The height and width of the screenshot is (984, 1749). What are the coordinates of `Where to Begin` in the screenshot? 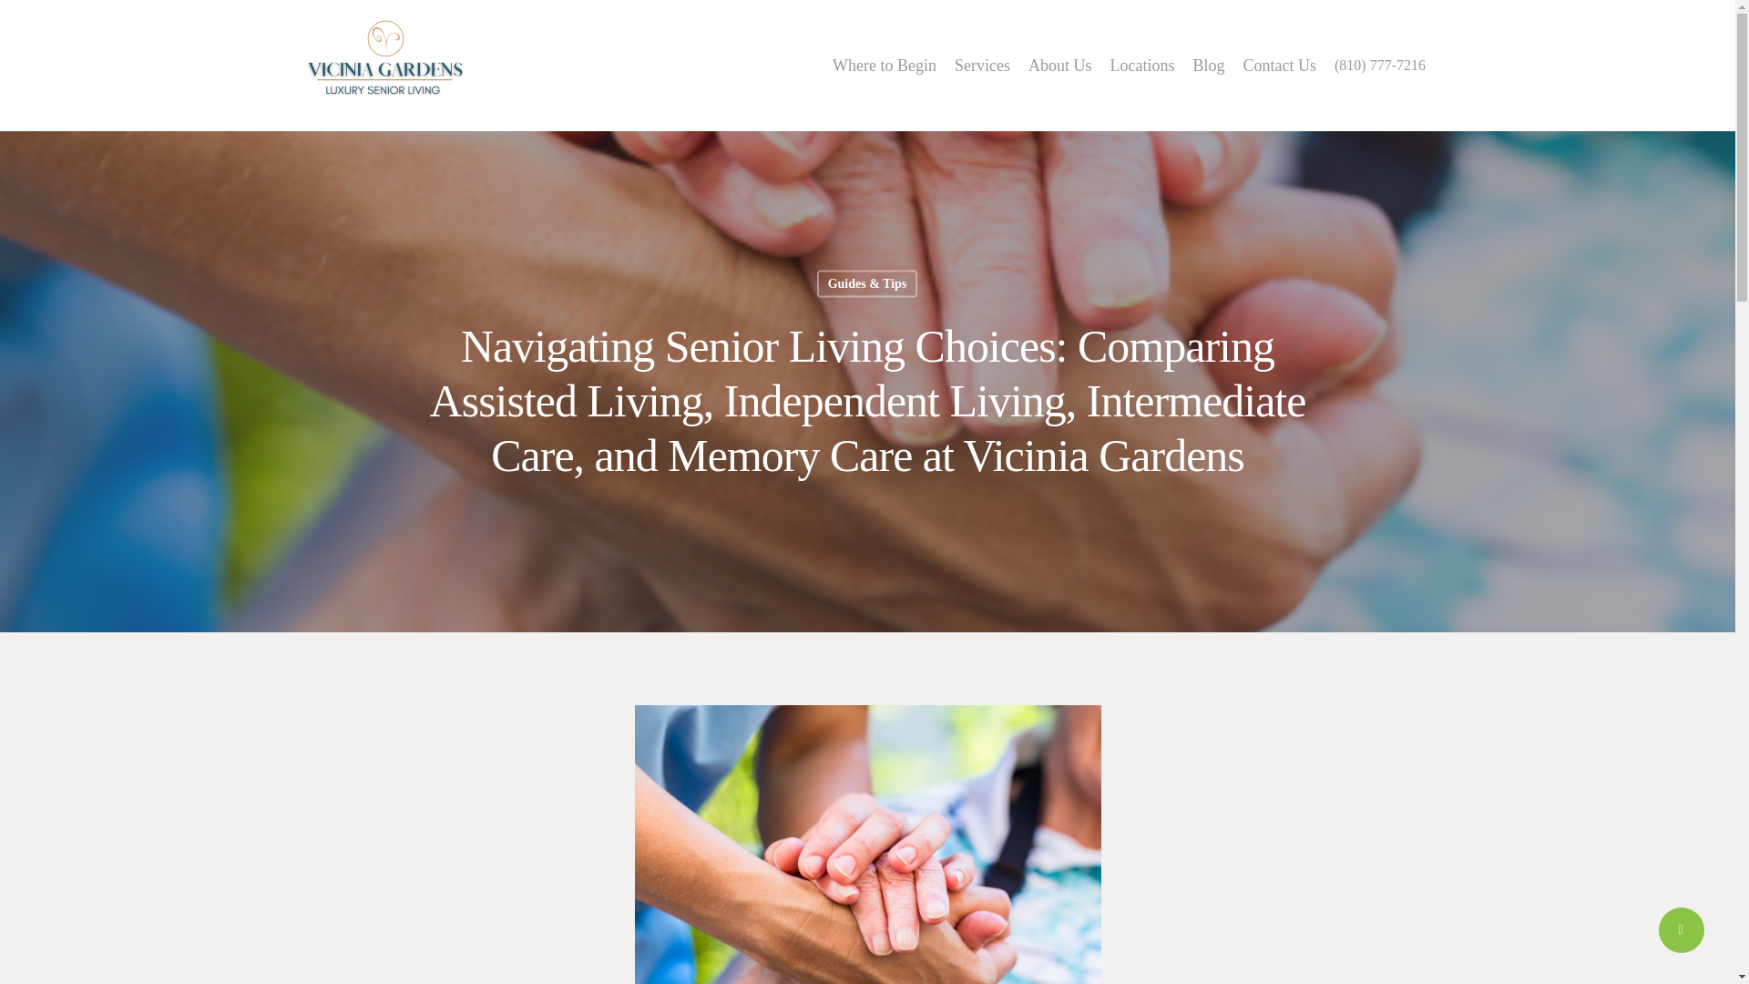 It's located at (884, 66).